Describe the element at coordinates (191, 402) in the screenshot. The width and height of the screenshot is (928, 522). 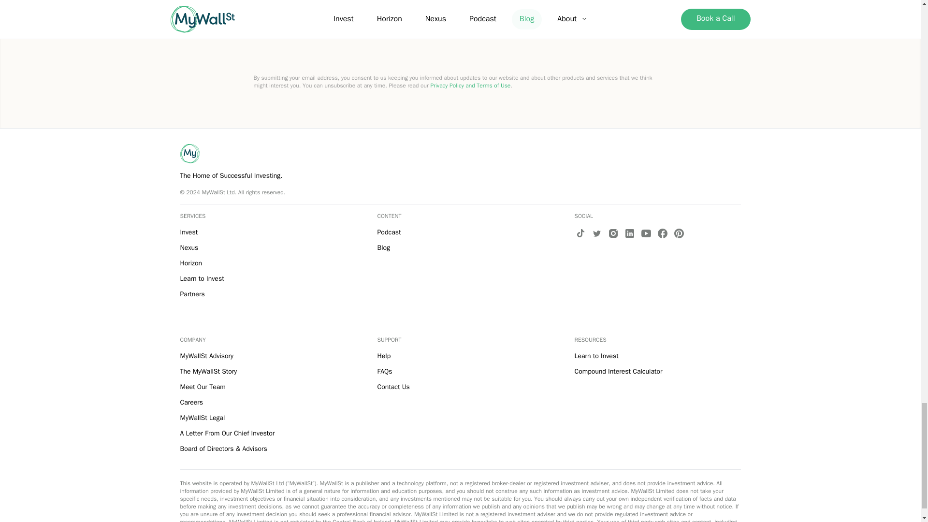
I see `Careers` at that location.